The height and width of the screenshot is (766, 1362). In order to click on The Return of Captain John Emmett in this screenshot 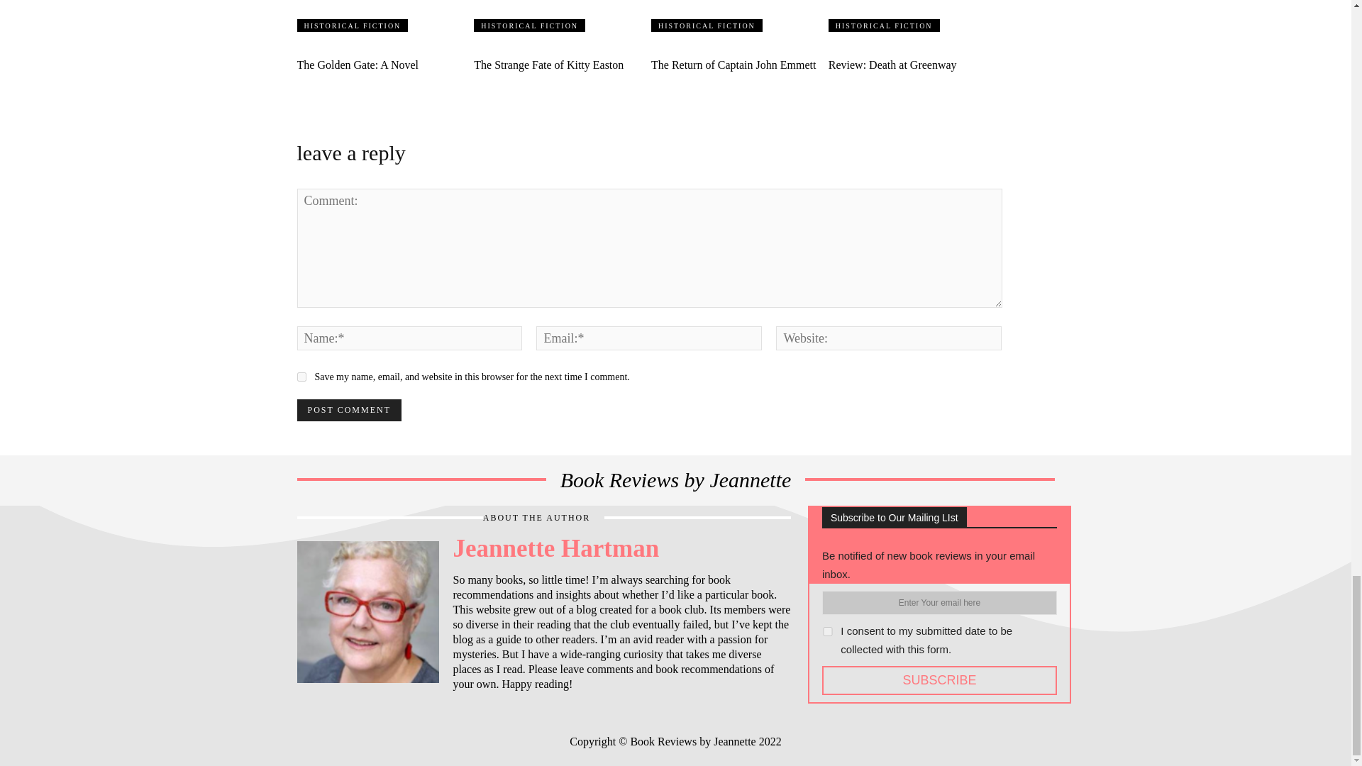, I will do `click(733, 65)`.